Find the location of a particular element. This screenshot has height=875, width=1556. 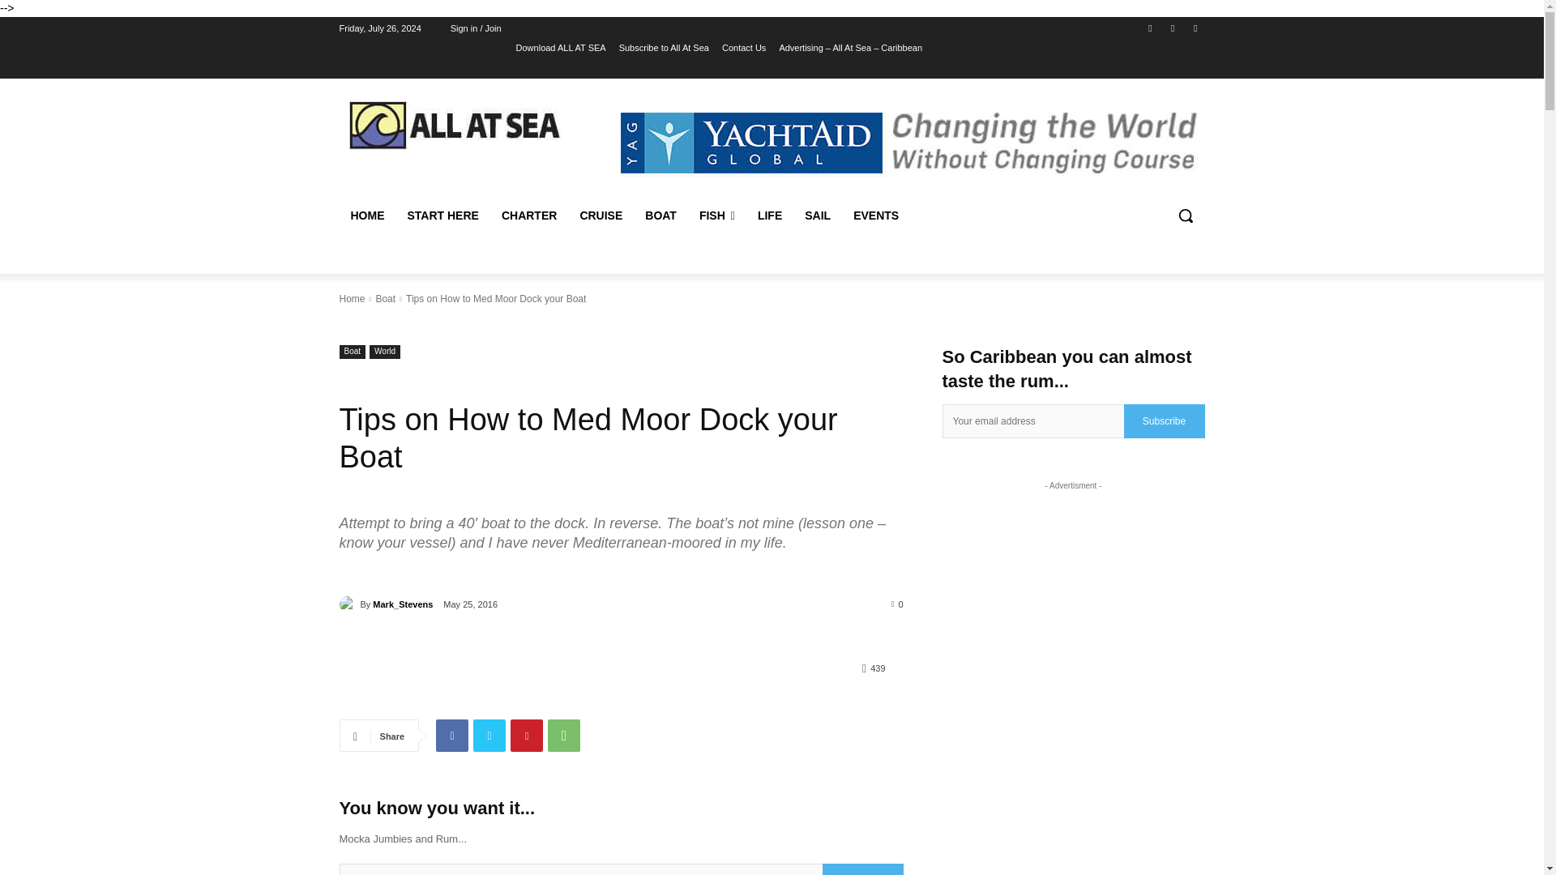

Facebook is located at coordinates (1149, 28).